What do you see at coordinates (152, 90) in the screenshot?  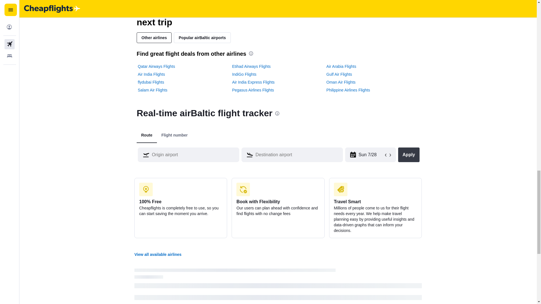 I see `Salam Air Flights` at bounding box center [152, 90].